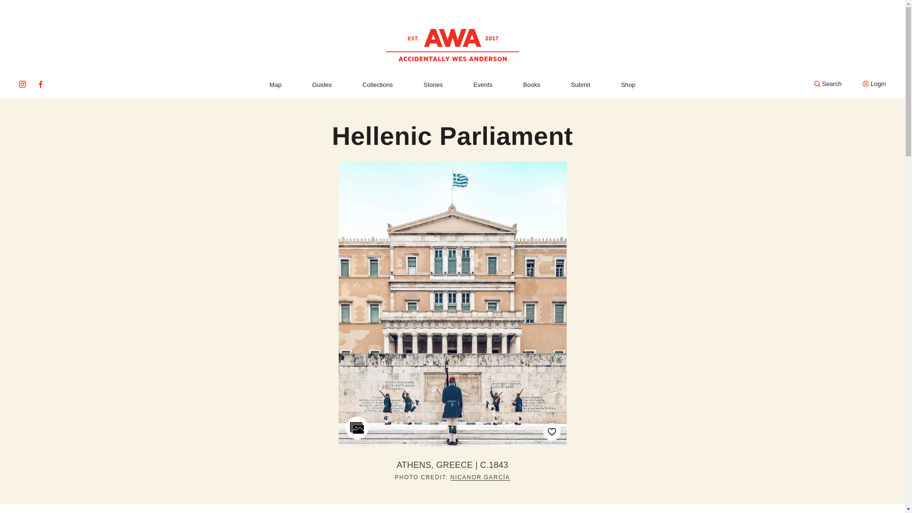 Image resolution: width=912 pixels, height=513 pixels. I want to click on Stories, so click(433, 85).